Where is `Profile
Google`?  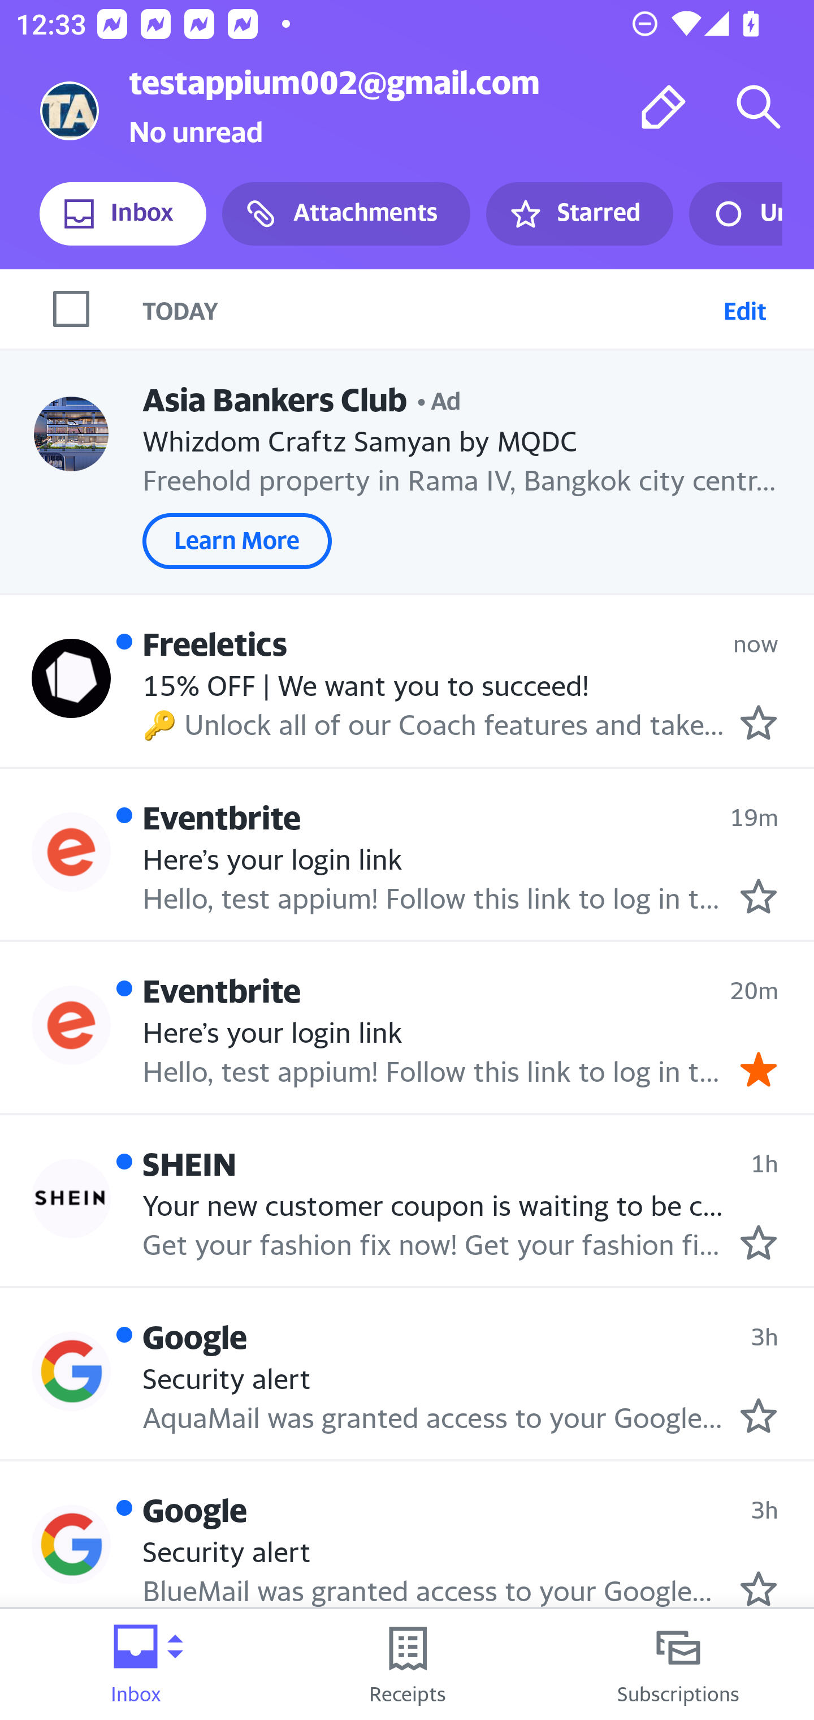
Profile
Google is located at coordinates (71, 1370).